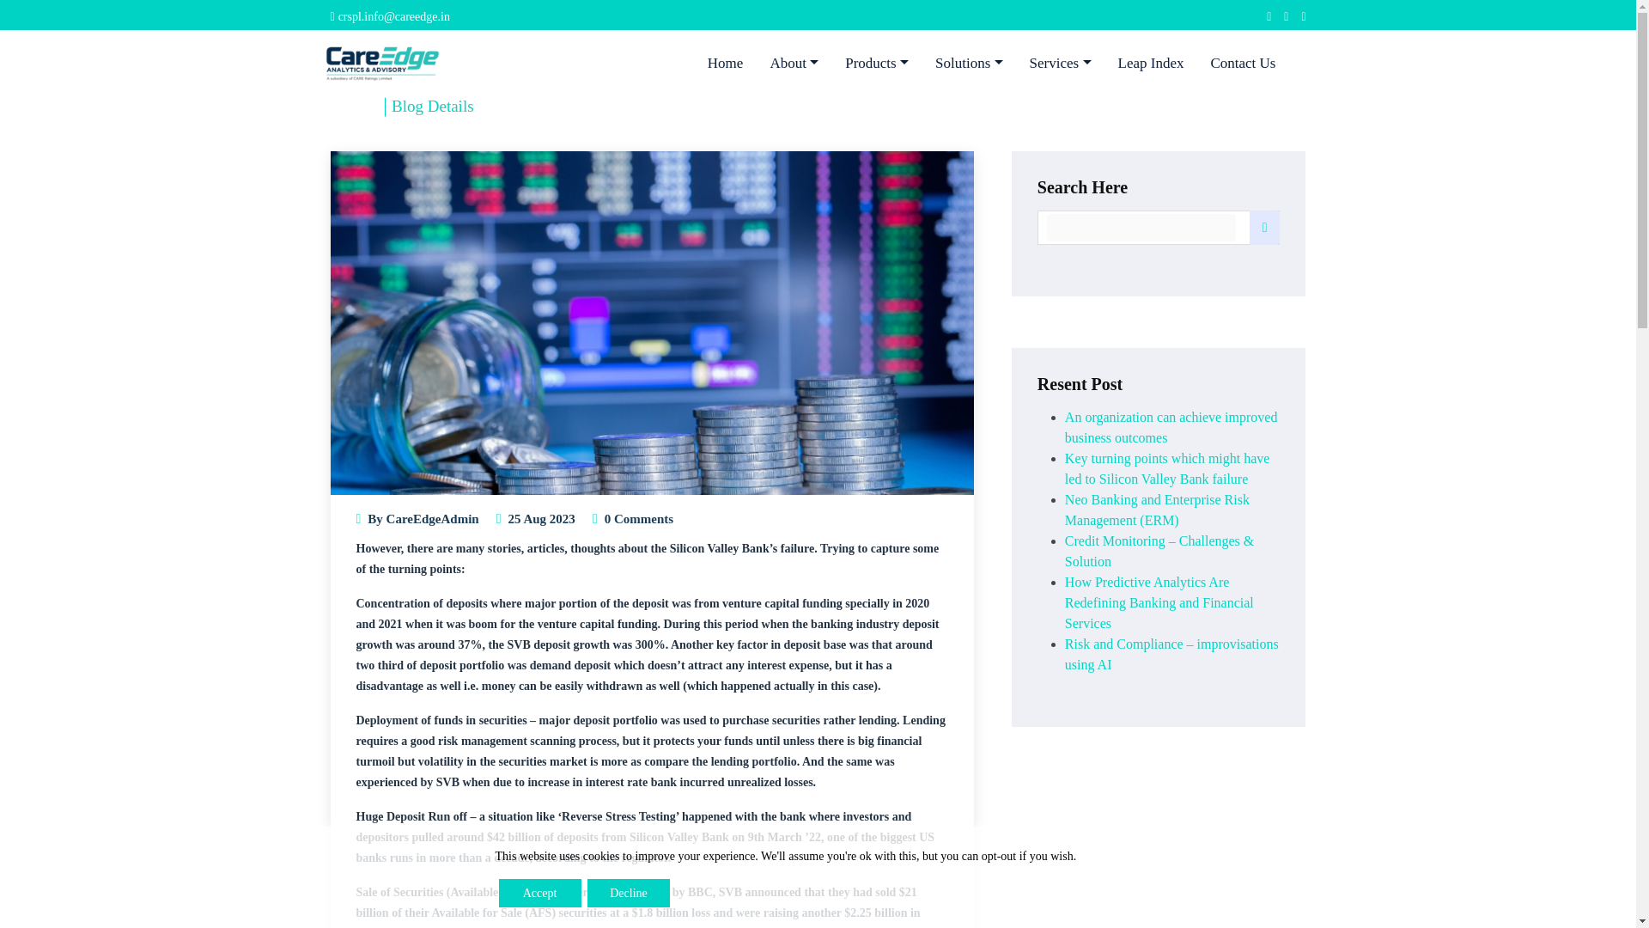 This screenshot has width=1649, height=928. Describe the element at coordinates (423, 519) in the screenshot. I see `By CareEdgeAdmin` at that location.